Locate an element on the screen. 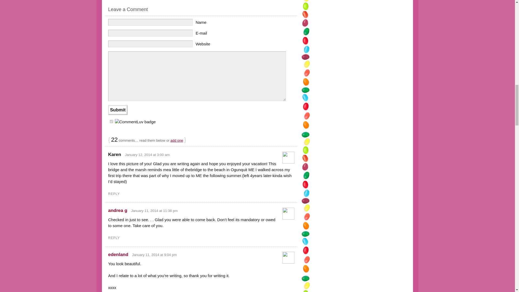 The image size is (519, 292). Submit is located at coordinates (118, 110).